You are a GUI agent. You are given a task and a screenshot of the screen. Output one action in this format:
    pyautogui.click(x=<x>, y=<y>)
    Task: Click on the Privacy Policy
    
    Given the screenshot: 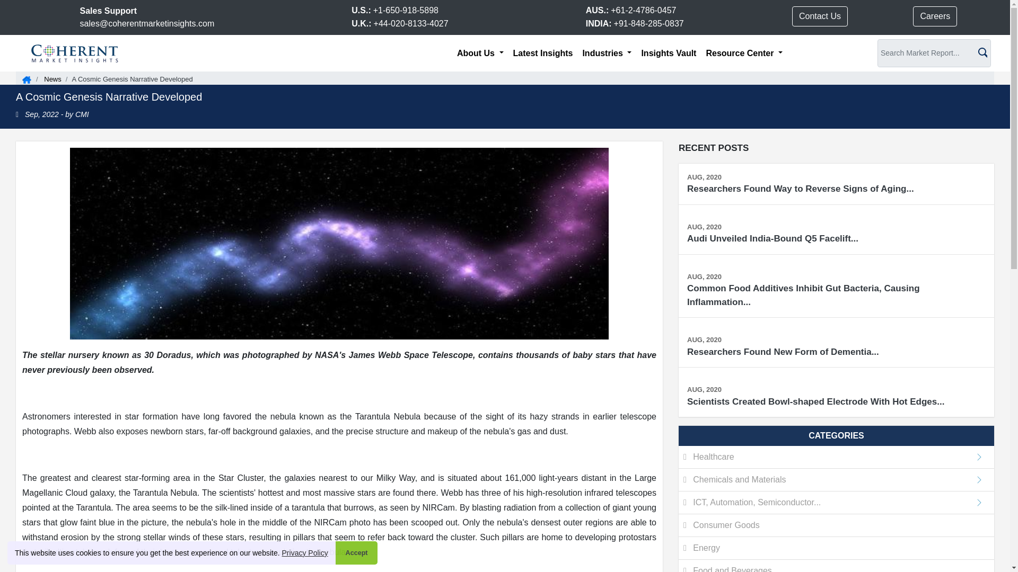 What is the action you would take?
    pyautogui.click(x=304, y=553)
    